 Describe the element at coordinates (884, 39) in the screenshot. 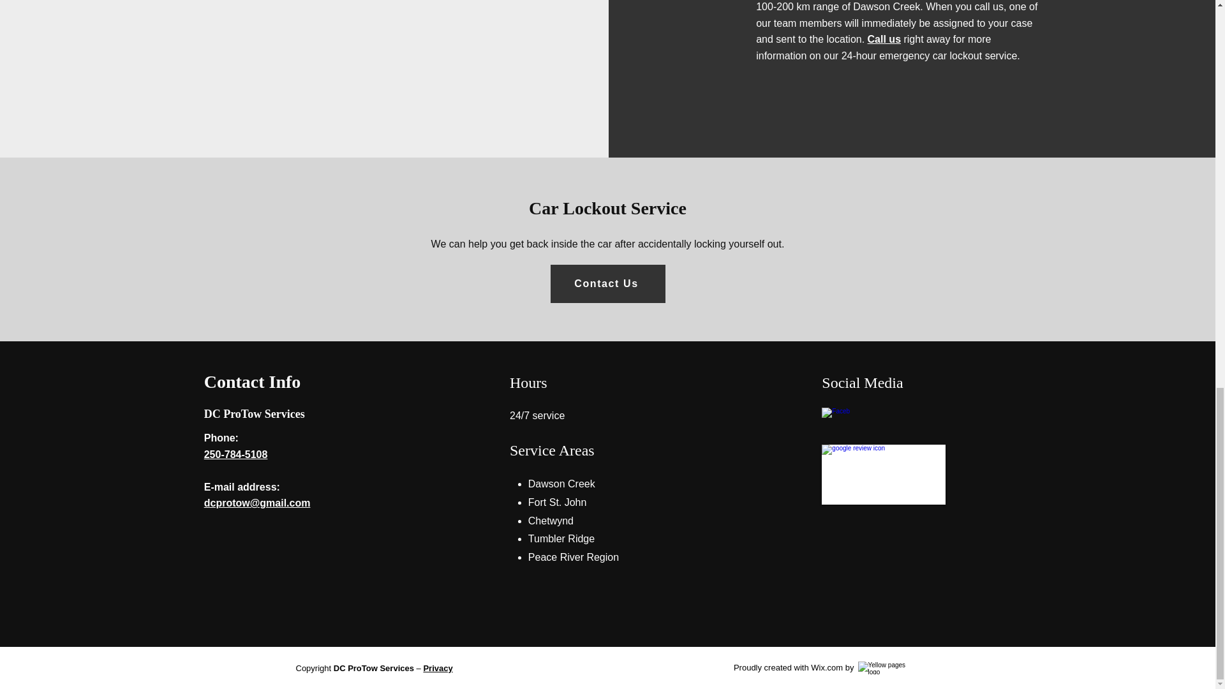

I see `Call us` at that location.